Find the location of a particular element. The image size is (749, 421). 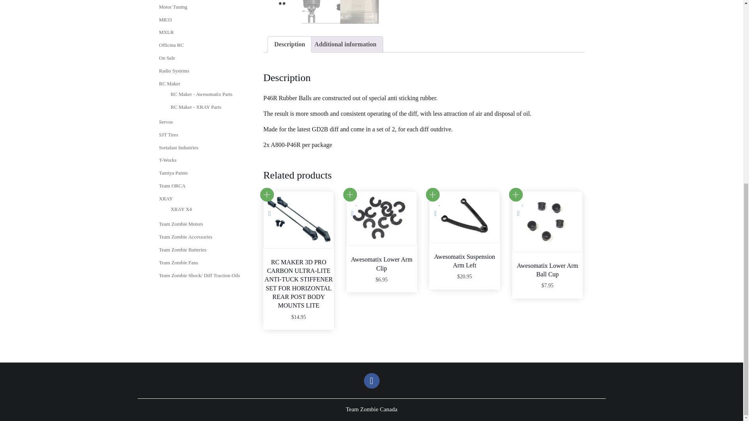

Facebook is located at coordinates (371, 380).